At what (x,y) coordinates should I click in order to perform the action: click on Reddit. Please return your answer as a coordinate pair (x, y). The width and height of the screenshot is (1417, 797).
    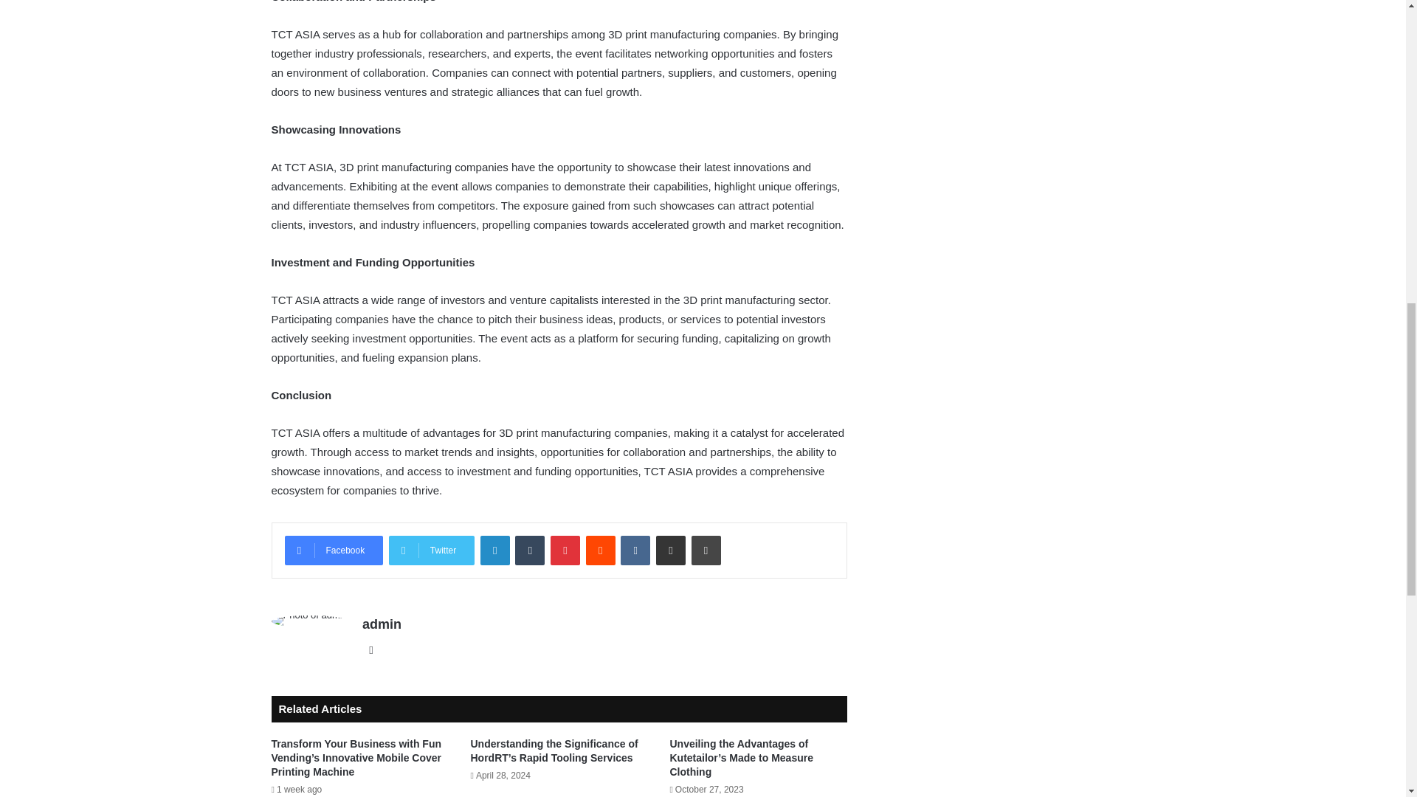
    Looking at the image, I should click on (601, 550).